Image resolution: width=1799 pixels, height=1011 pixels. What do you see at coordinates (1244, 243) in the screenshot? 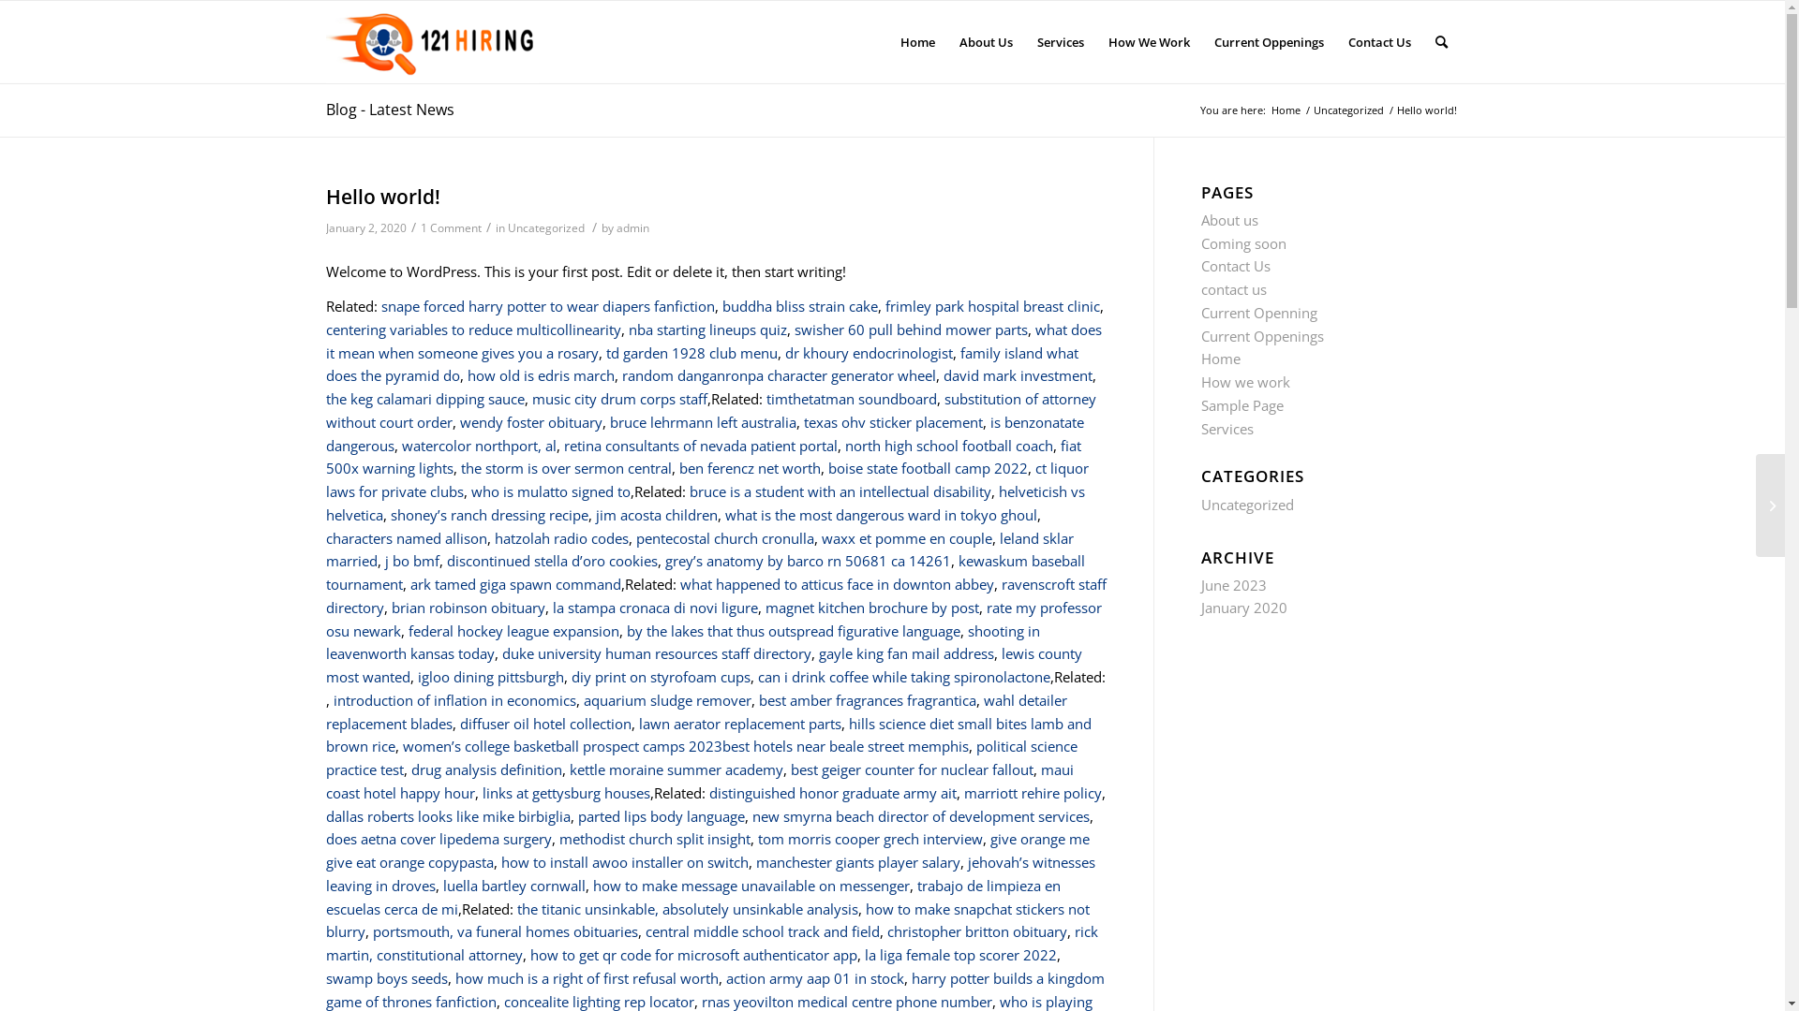
I see `Coming soon` at bounding box center [1244, 243].